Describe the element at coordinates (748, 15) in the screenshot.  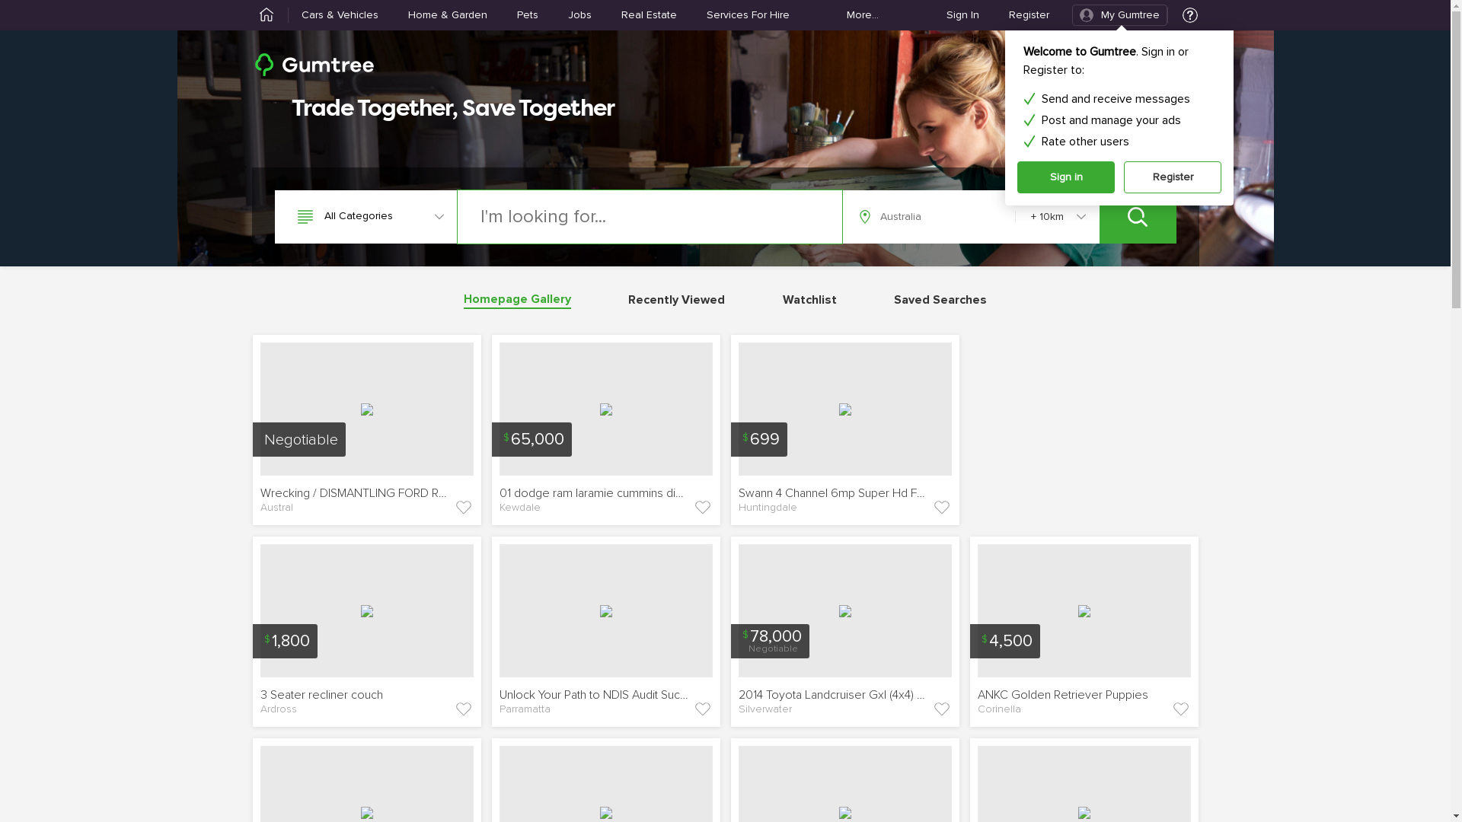
I see `Services For Hire` at that location.